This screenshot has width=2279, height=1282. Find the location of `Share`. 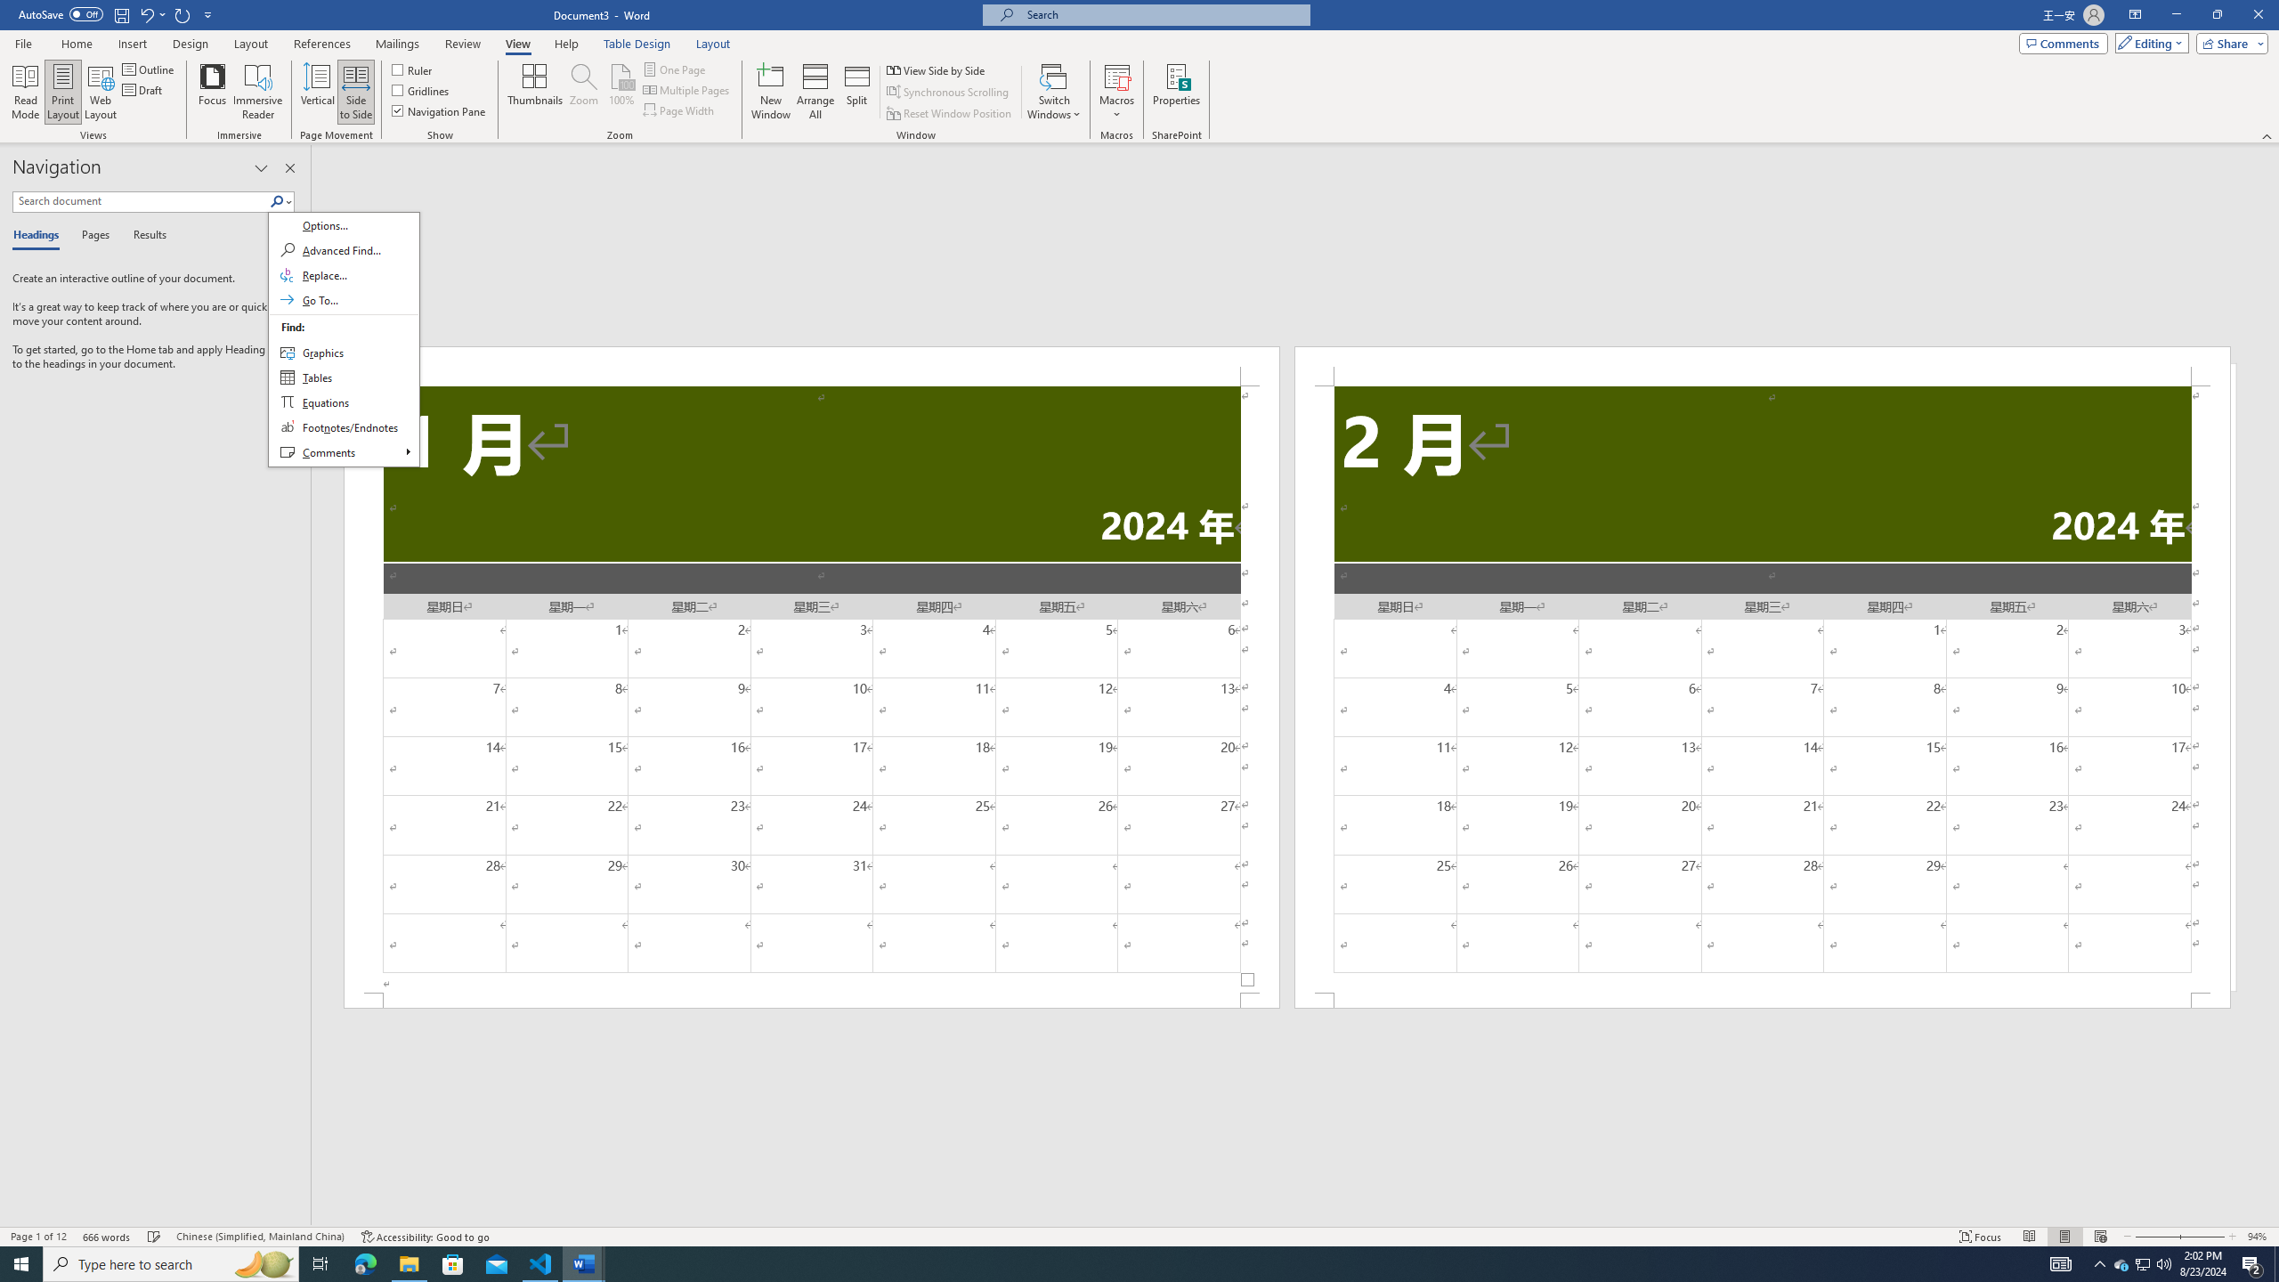

Share is located at coordinates (2229, 43).